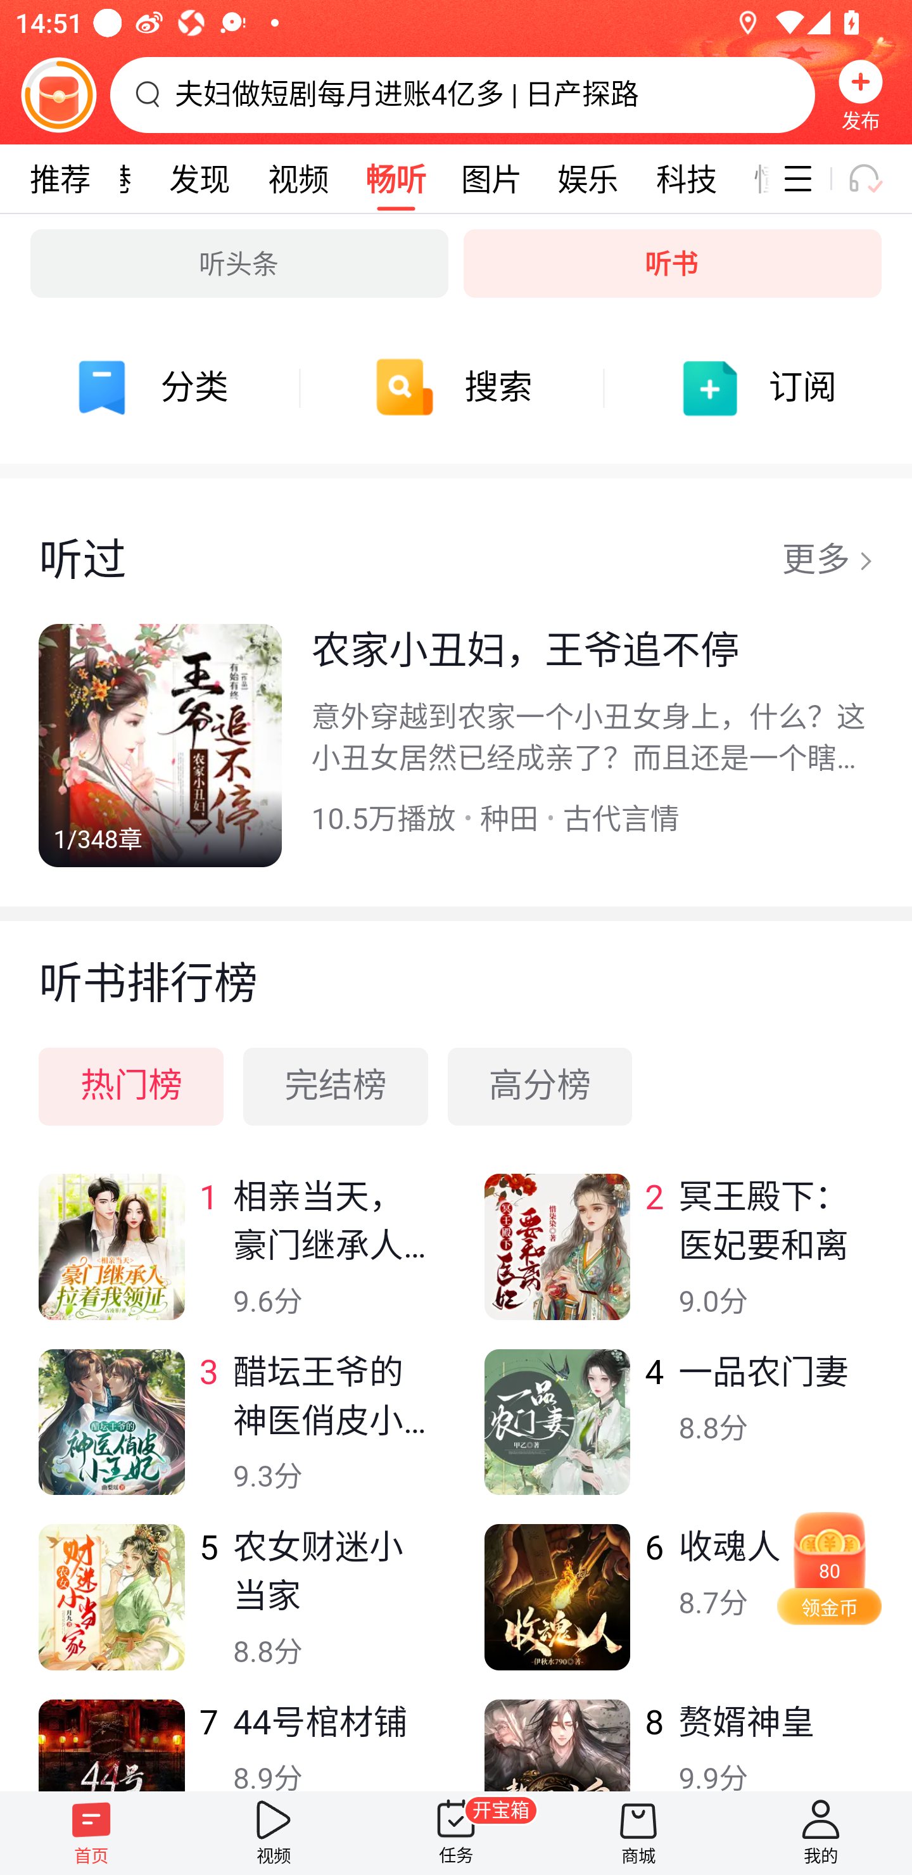 This screenshot has height=1875, width=912. Describe the element at coordinates (336, 1086) in the screenshot. I see `完结榜` at that location.